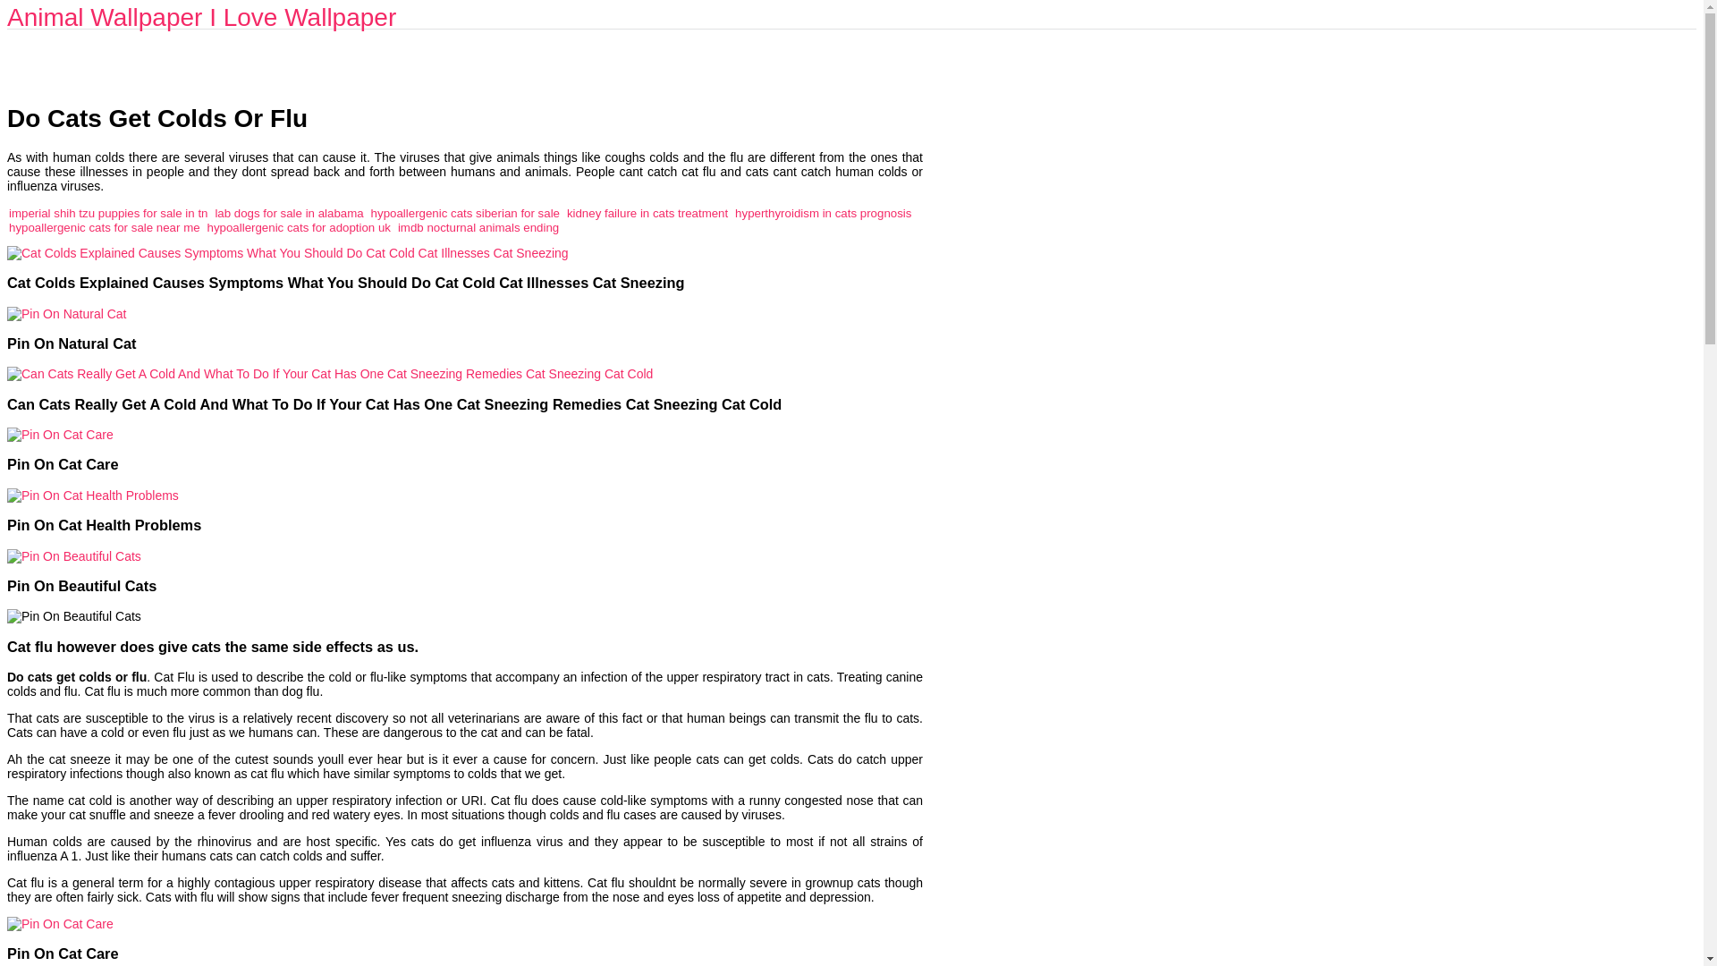 This screenshot has height=966, width=1717. I want to click on Animal Wallpaper I Love Wallpaper, so click(201, 17).